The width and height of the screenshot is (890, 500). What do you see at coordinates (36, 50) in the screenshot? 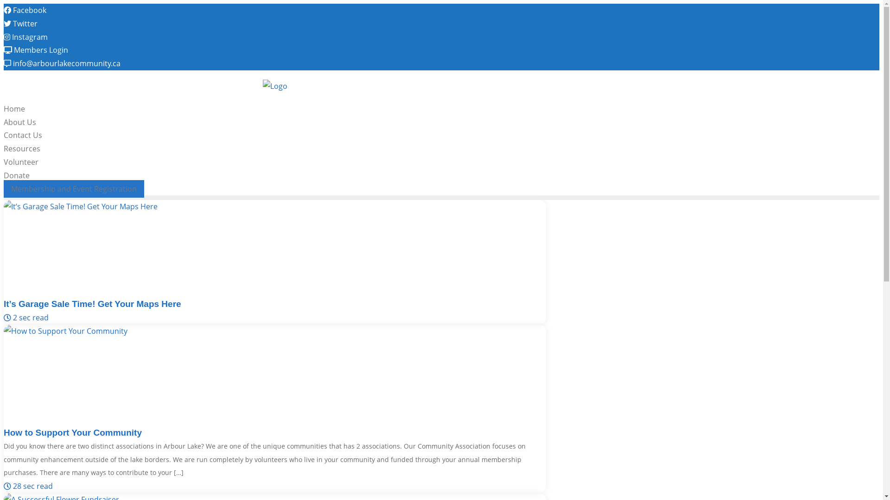
I see `Members Login` at bounding box center [36, 50].